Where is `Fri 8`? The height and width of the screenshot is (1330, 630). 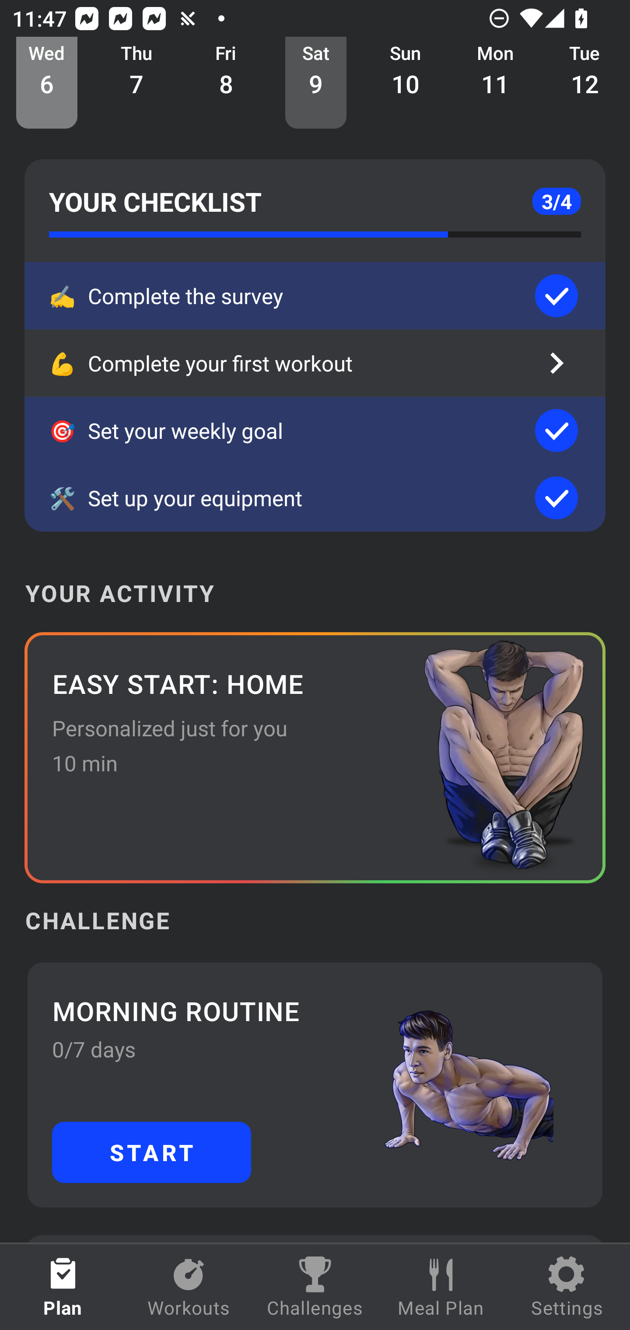 Fri 8 is located at coordinates (226, 83).